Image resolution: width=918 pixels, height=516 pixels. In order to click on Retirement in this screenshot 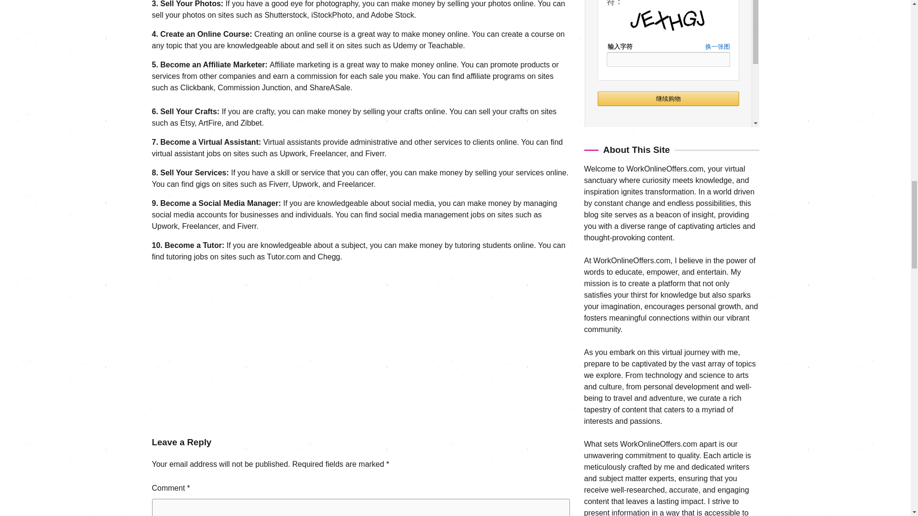, I will do `click(601, 422)`.